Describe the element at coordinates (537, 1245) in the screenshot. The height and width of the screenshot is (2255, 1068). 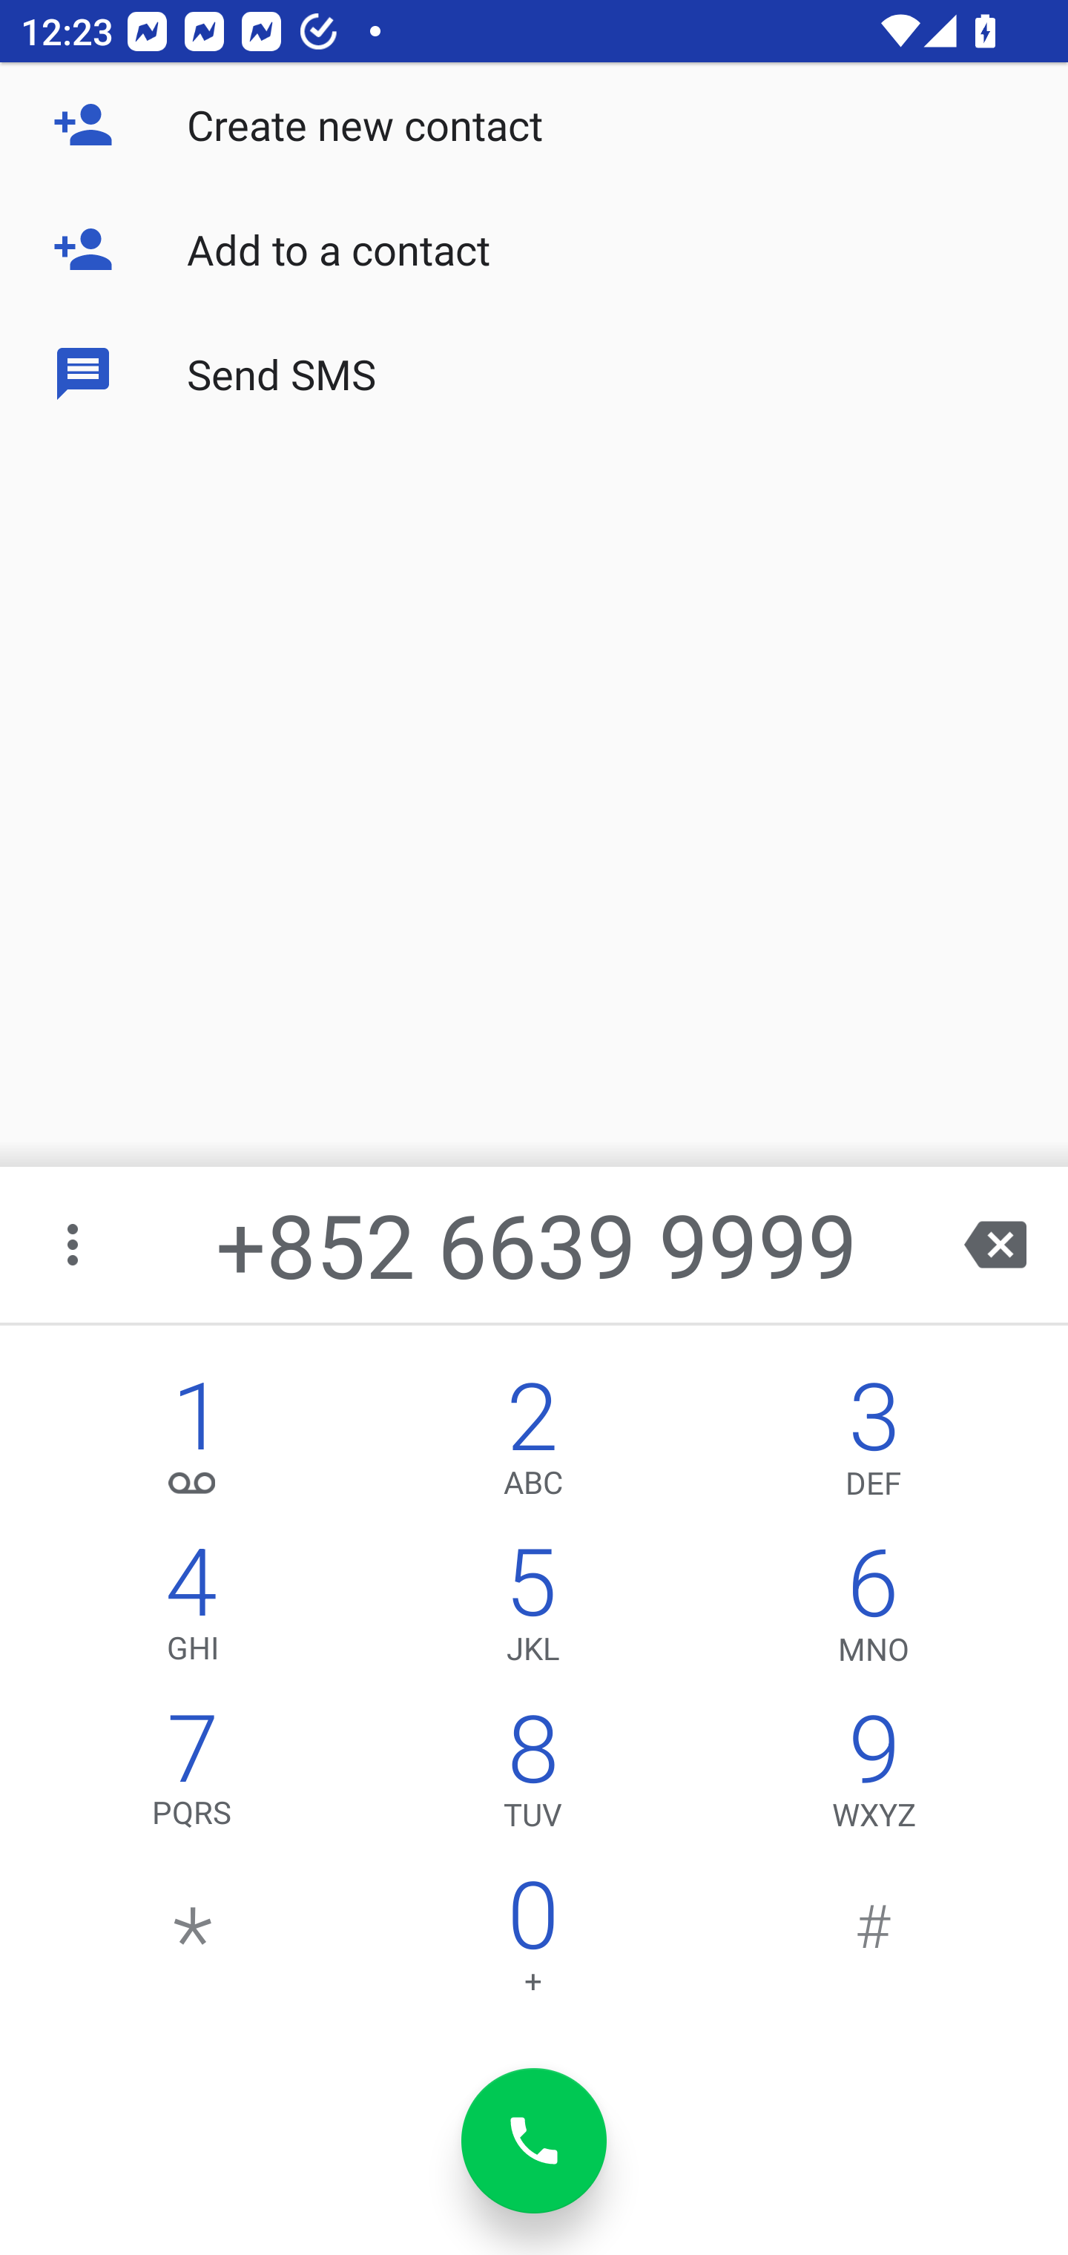
I see `+852 6639 9999` at that location.